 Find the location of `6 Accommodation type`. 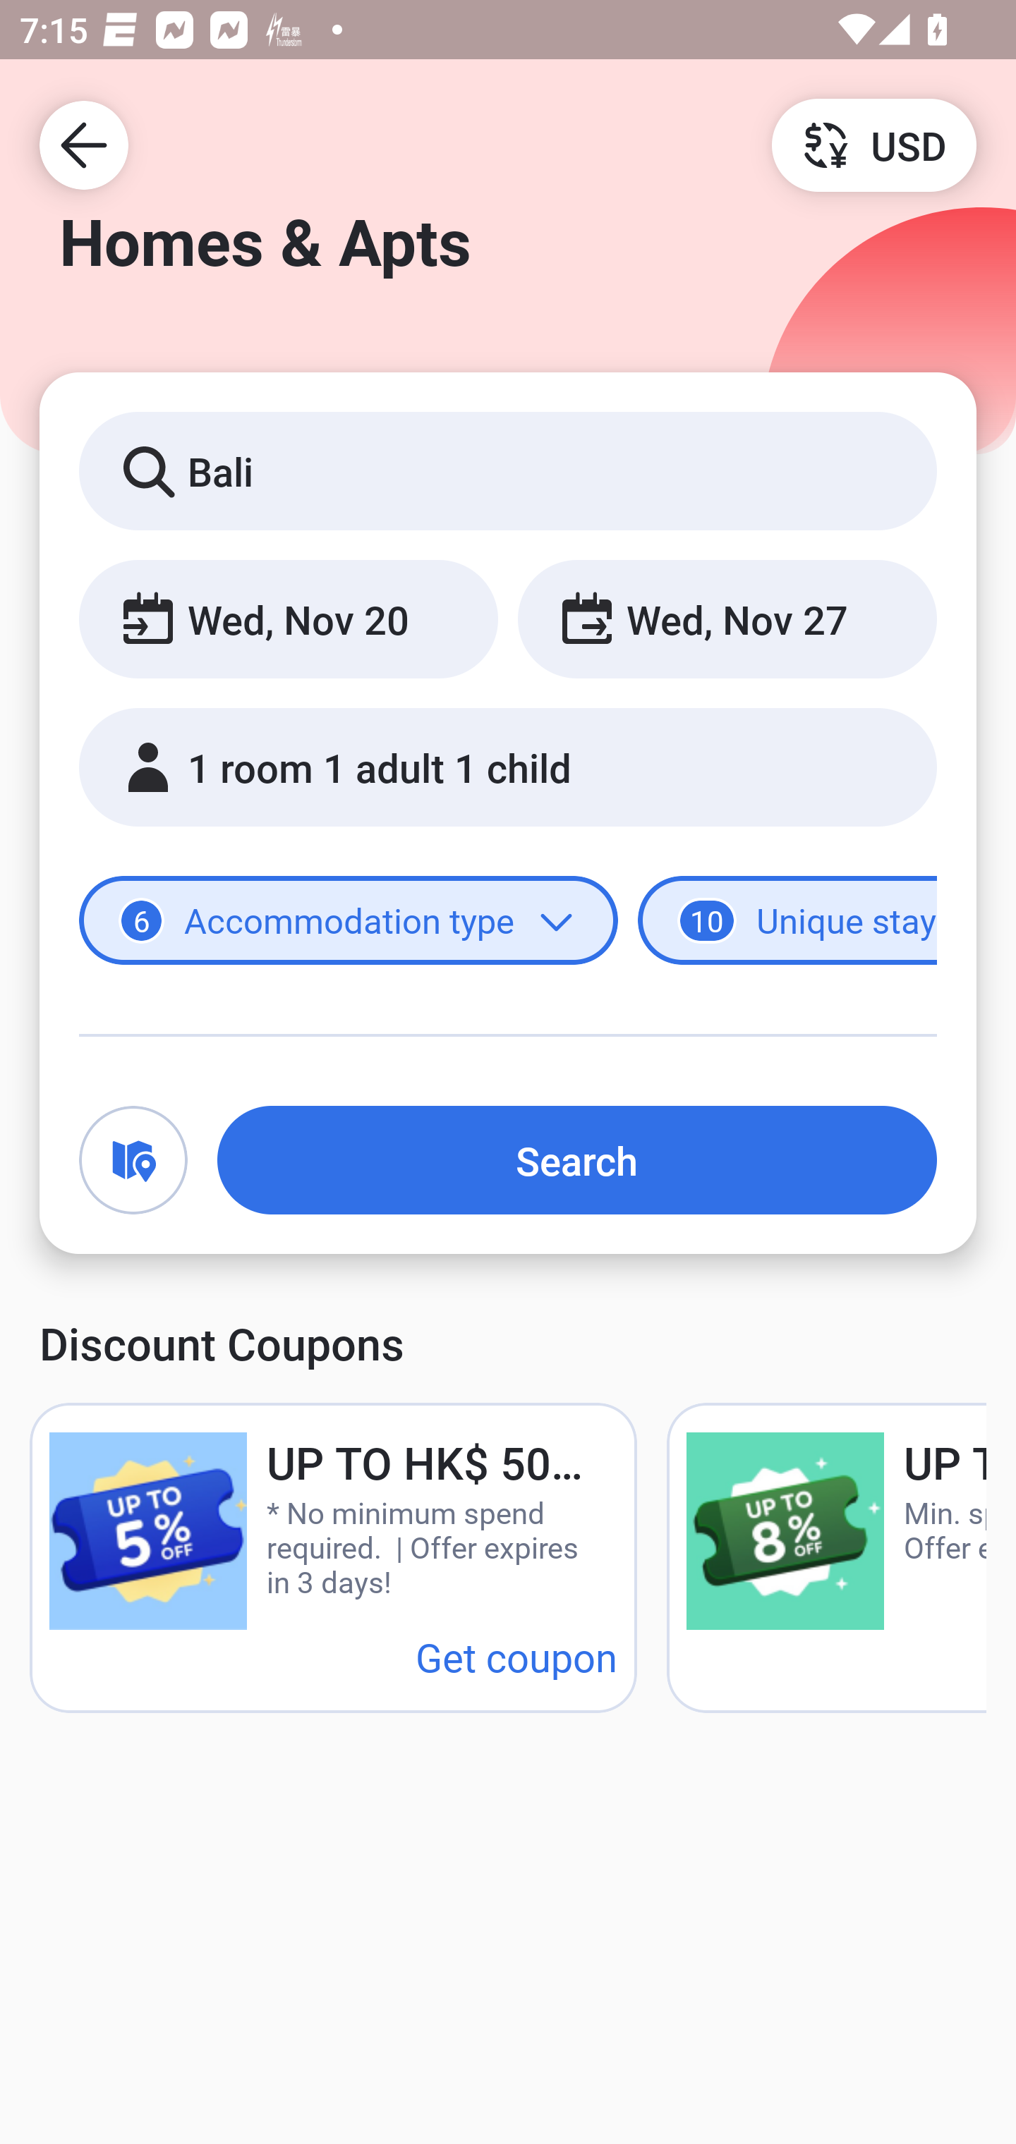

6 Accommodation type is located at coordinates (349, 921).